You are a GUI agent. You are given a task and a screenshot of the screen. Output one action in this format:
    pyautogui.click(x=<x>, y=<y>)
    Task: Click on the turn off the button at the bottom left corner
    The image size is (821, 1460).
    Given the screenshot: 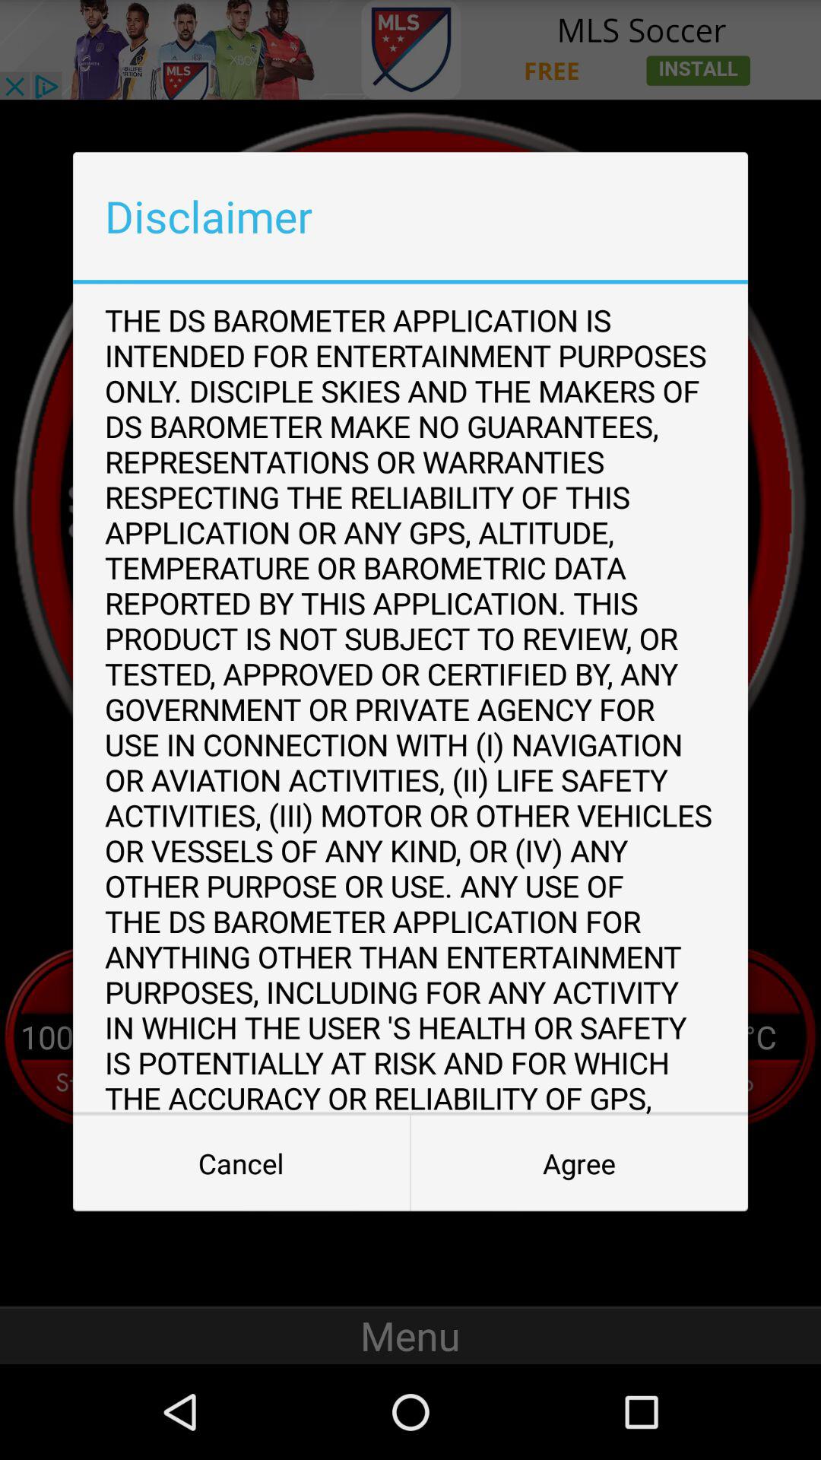 What is the action you would take?
    pyautogui.click(x=242, y=1163)
    